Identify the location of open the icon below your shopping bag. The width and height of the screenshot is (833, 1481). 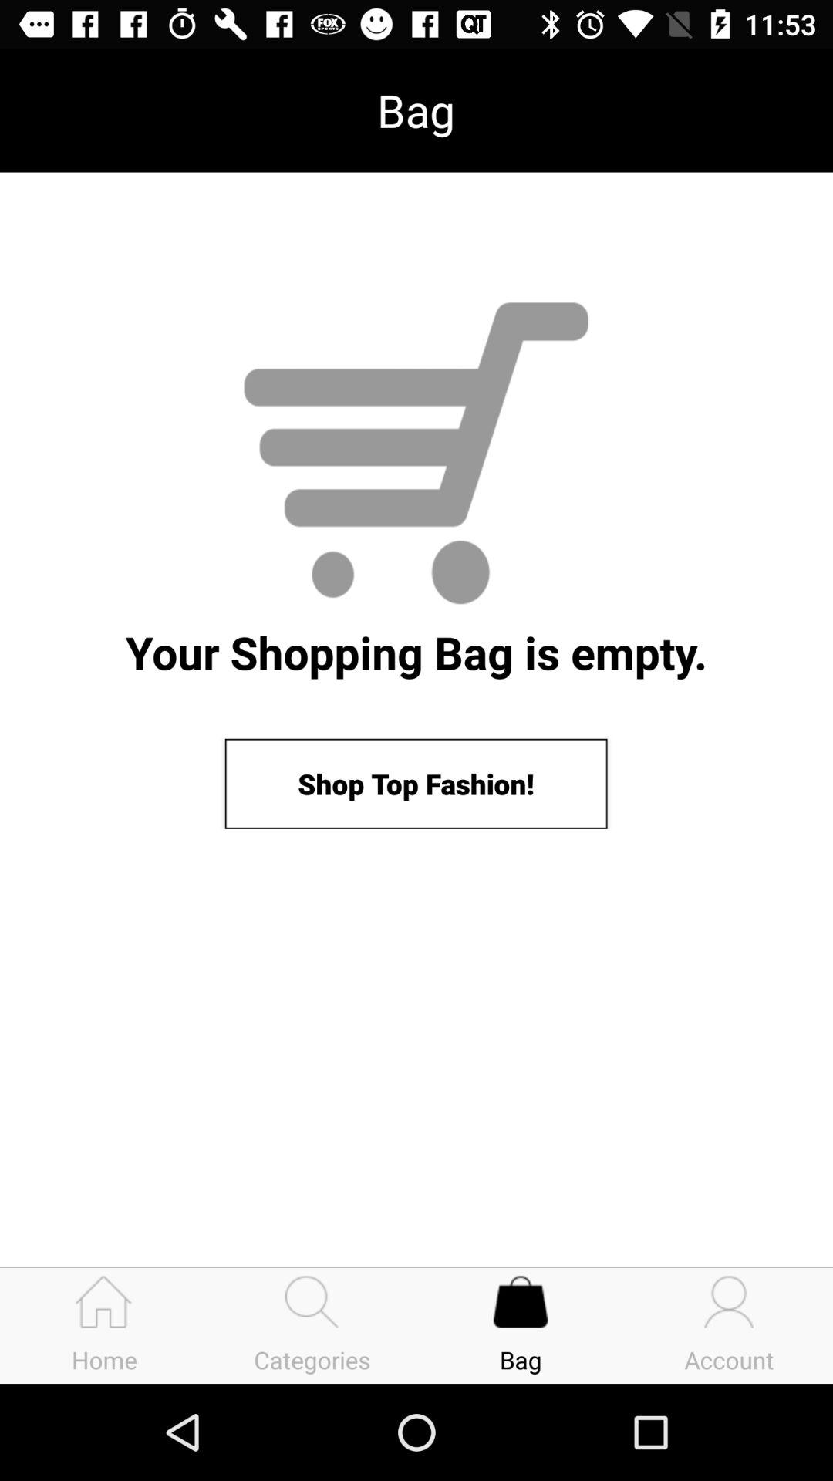
(416, 784).